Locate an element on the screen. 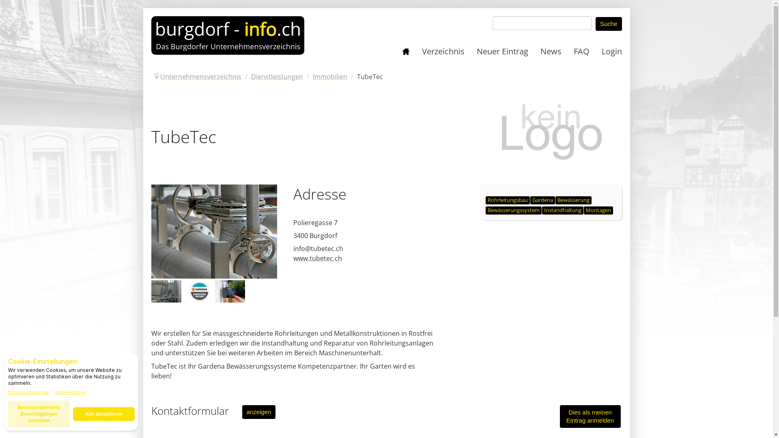  thumb_GA220-0058_klein is located at coordinates (230, 292).